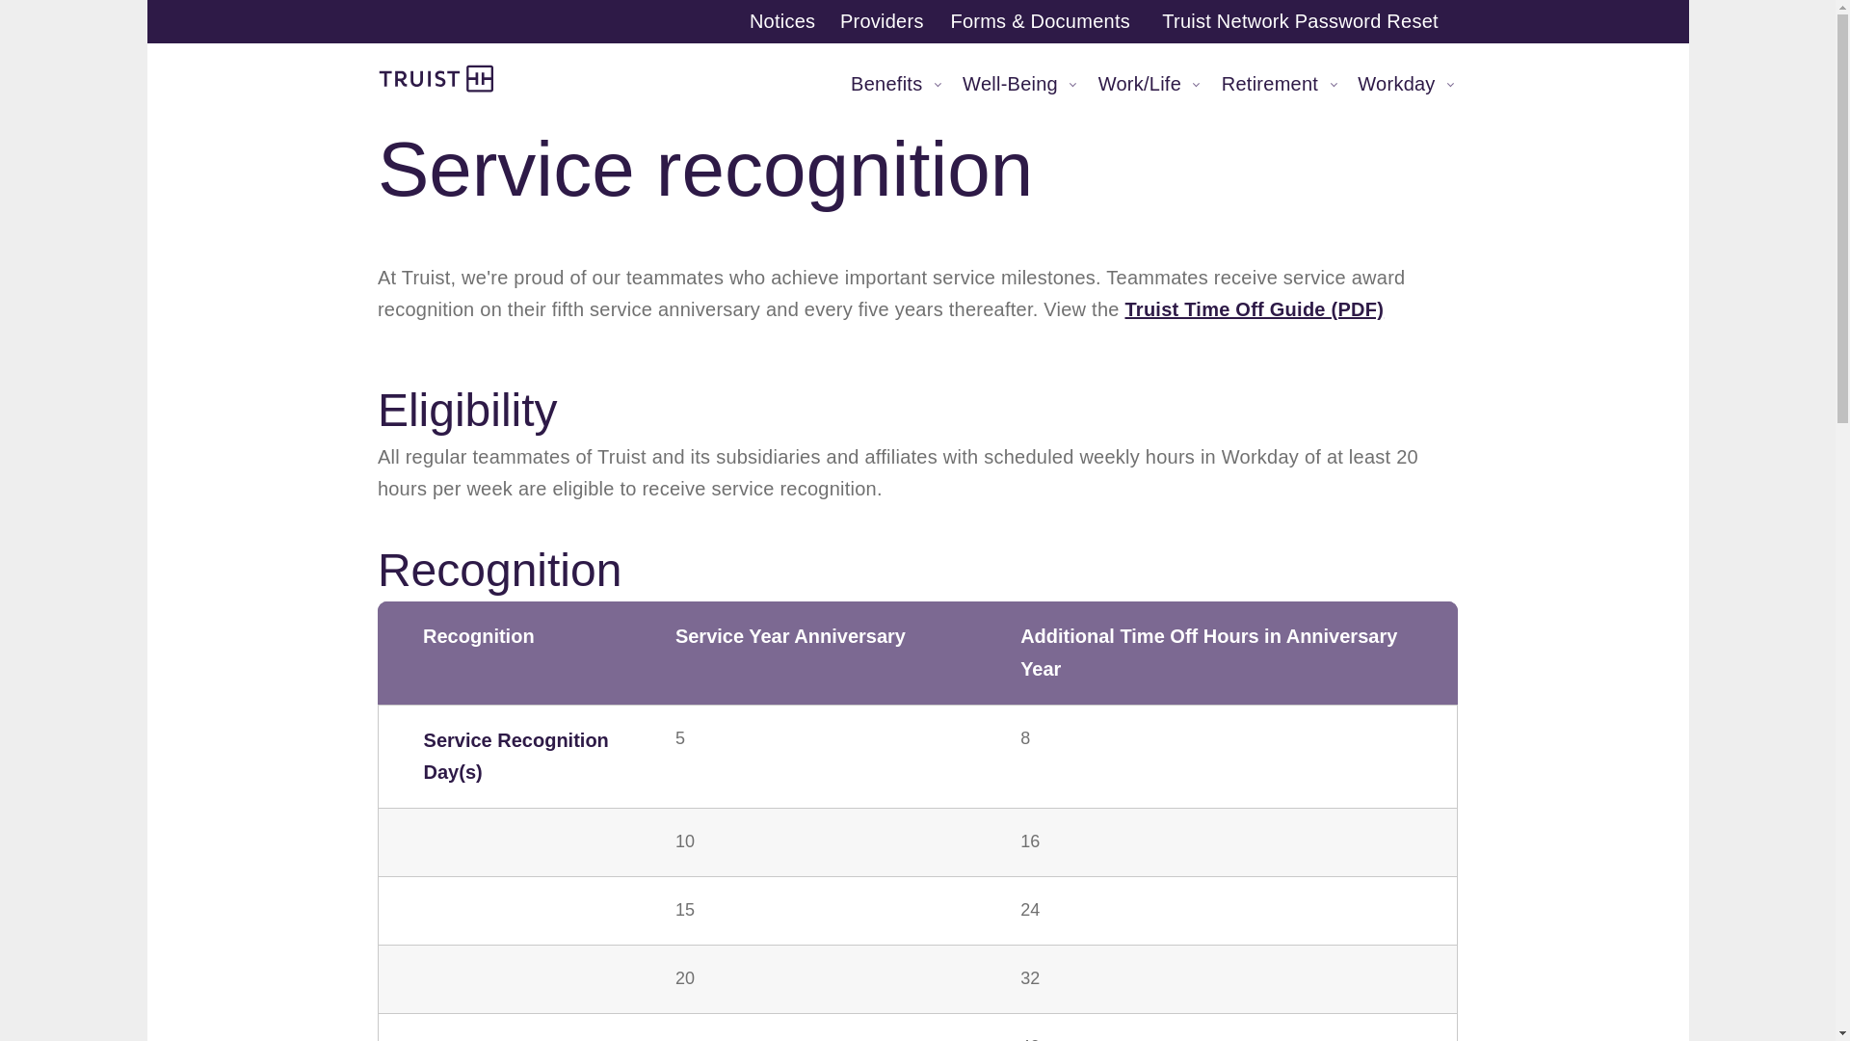 This screenshot has height=1041, width=1850. Describe the element at coordinates (1278, 88) in the screenshot. I see `Truist Benefits` at that location.